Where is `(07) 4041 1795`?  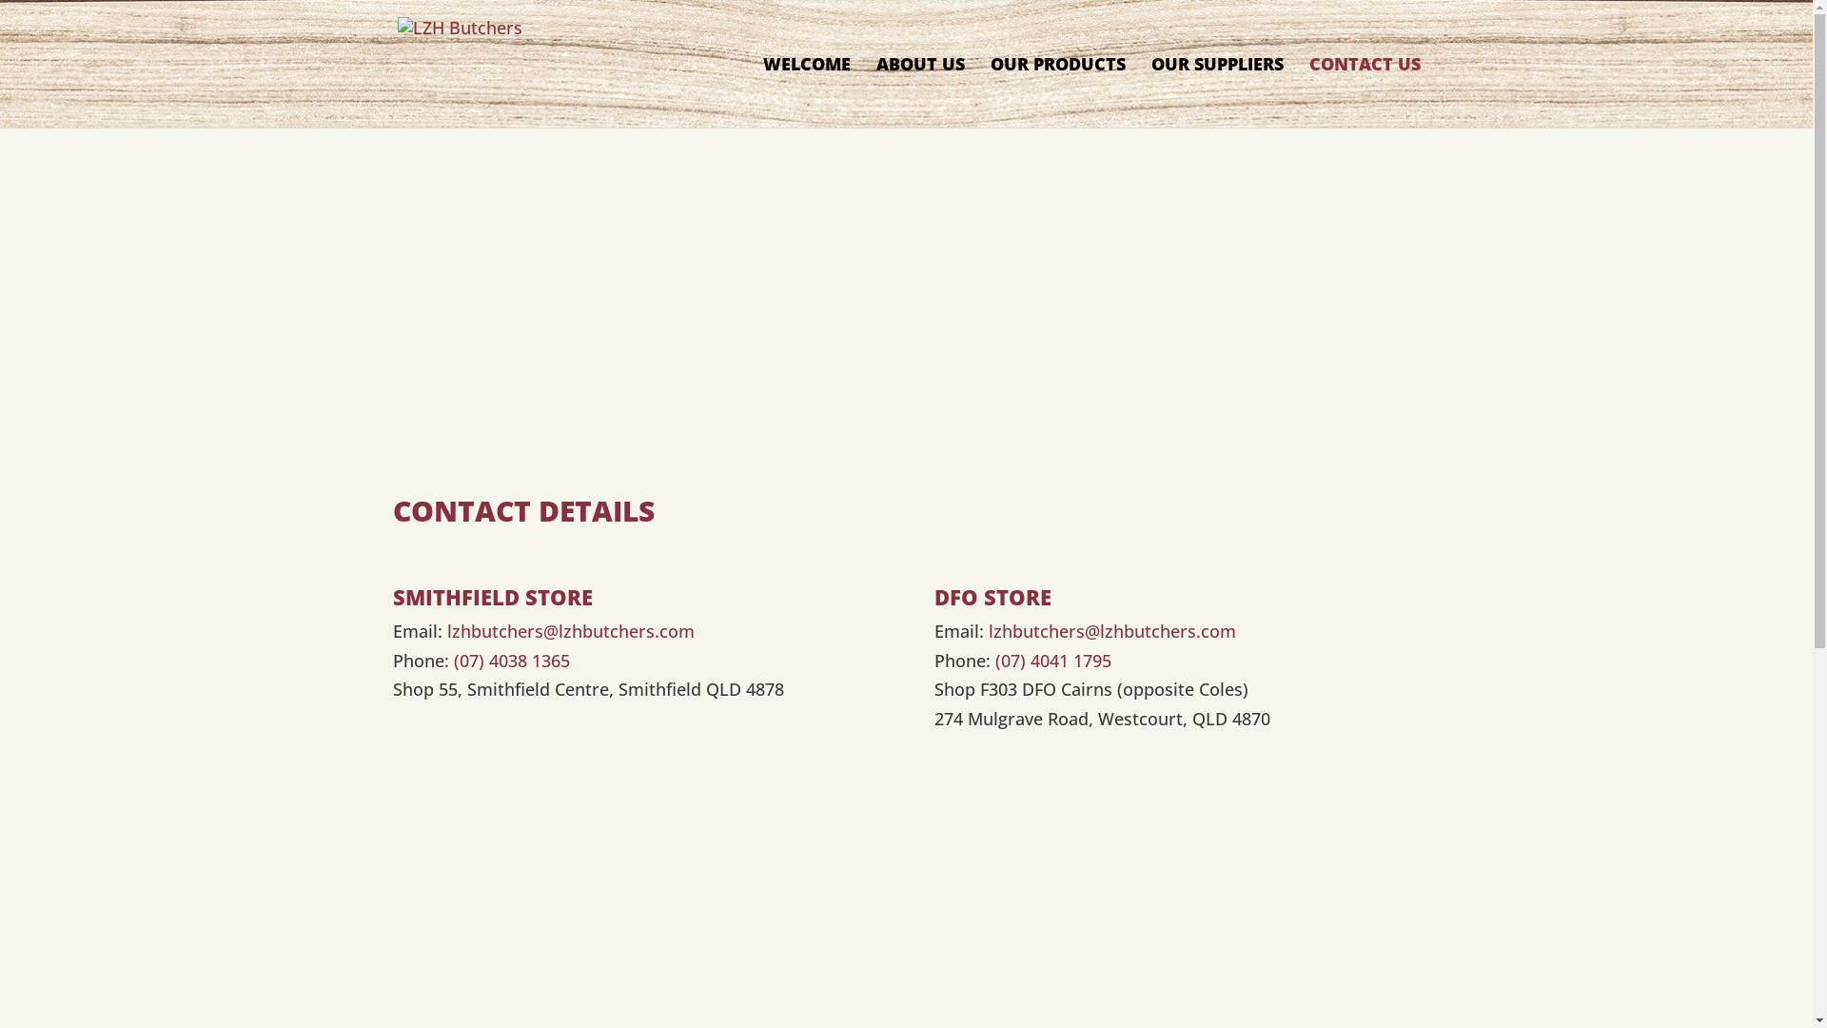 (07) 4041 1795 is located at coordinates (1053, 661).